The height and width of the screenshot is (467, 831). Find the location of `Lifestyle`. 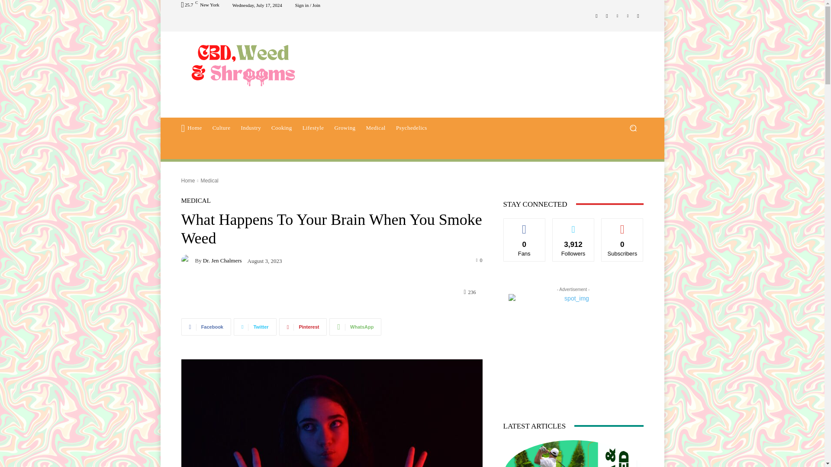

Lifestyle is located at coordinates (313, 128).